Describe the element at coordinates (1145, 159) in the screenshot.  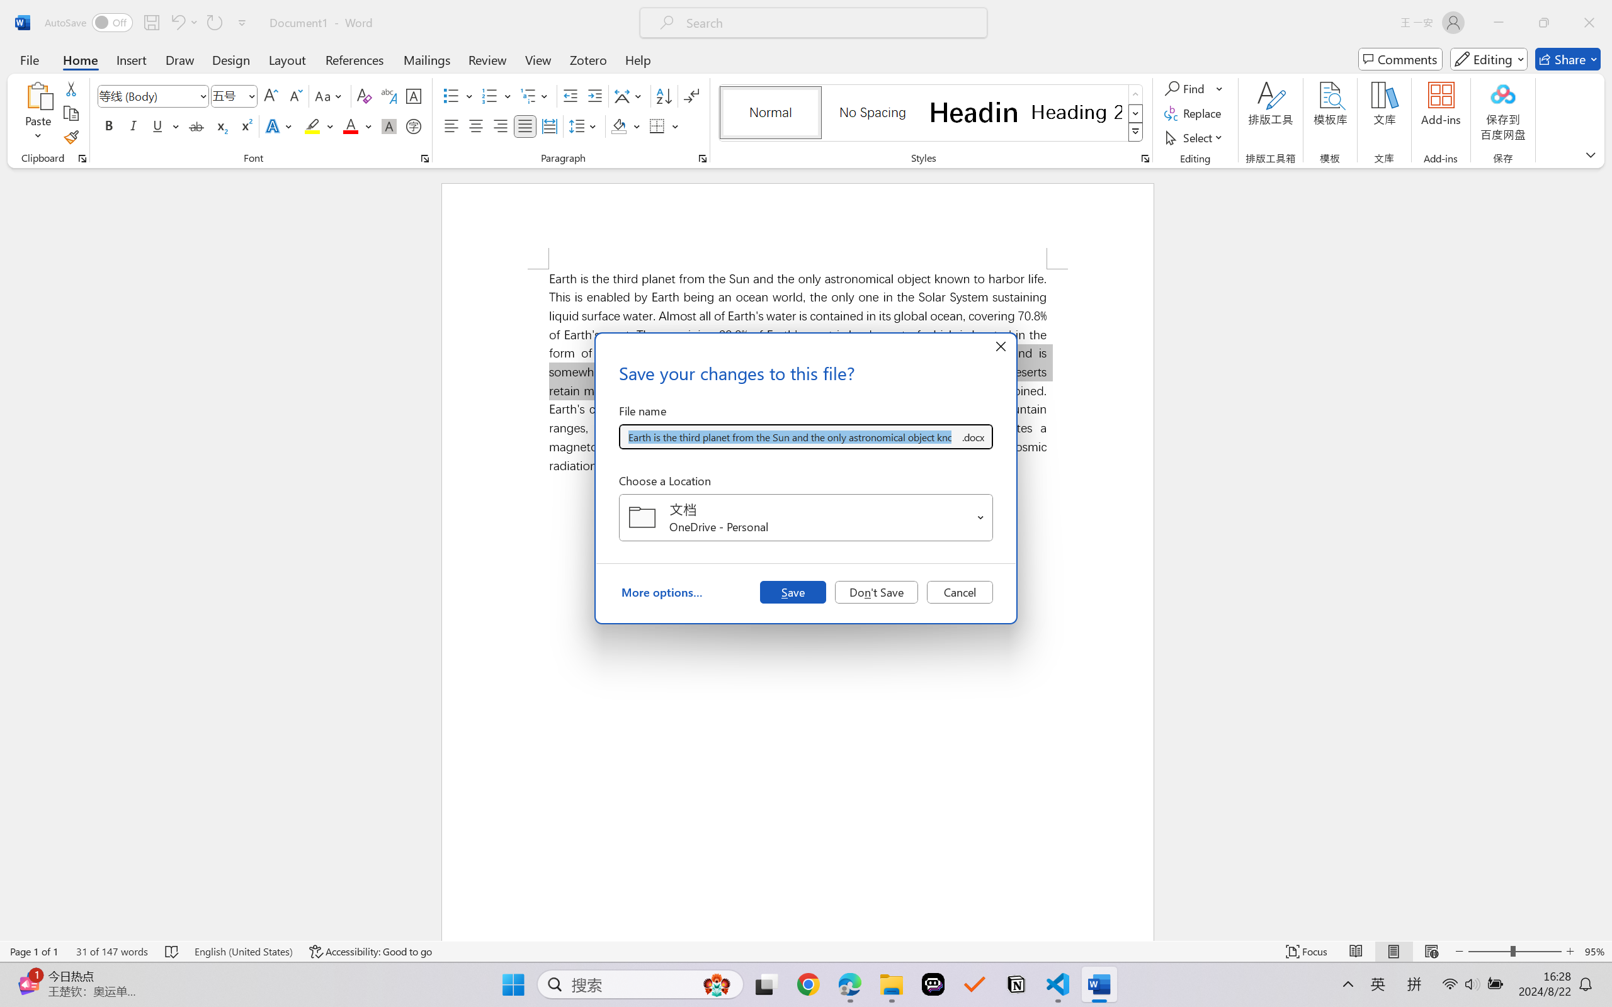
I see `Styles...` at that location.